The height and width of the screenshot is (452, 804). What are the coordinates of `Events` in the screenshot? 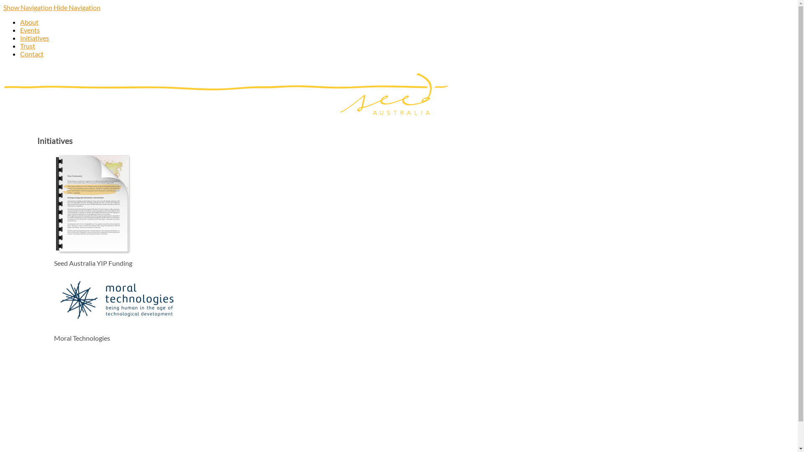 It's located at (30, 30).